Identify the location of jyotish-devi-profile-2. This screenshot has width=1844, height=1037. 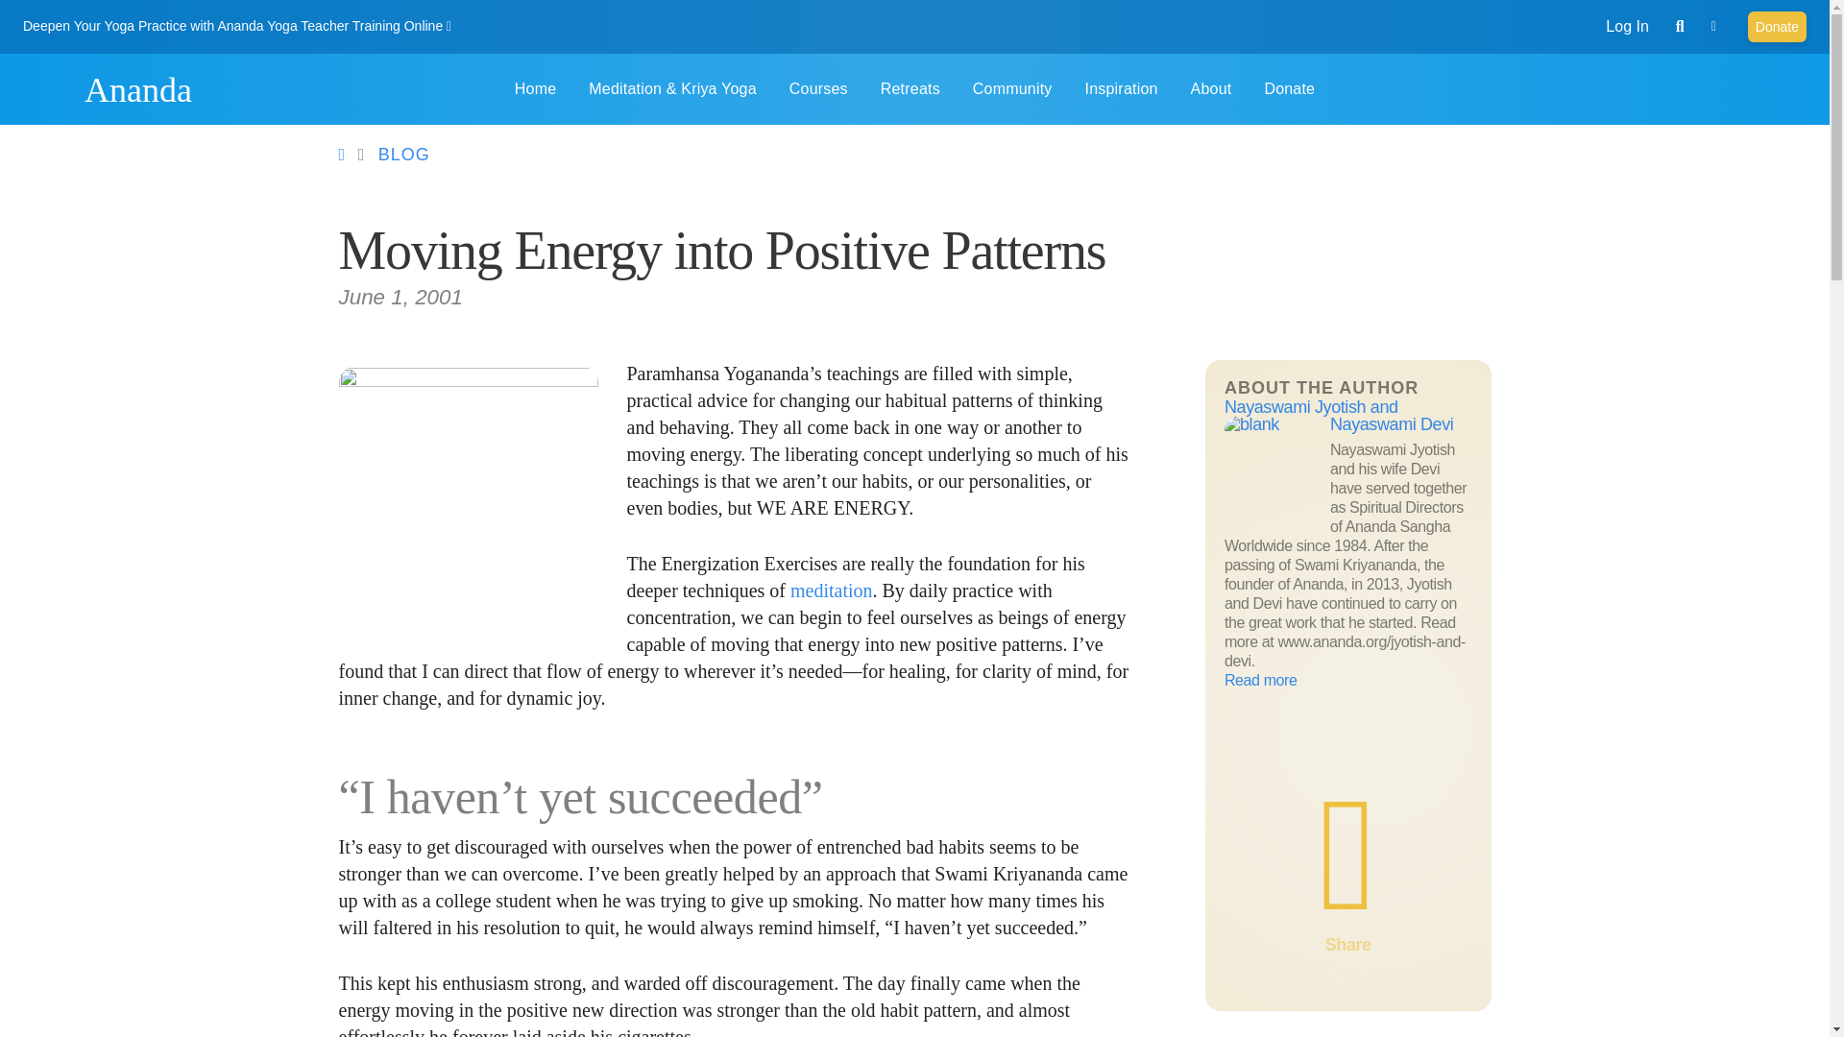
(467, 496).